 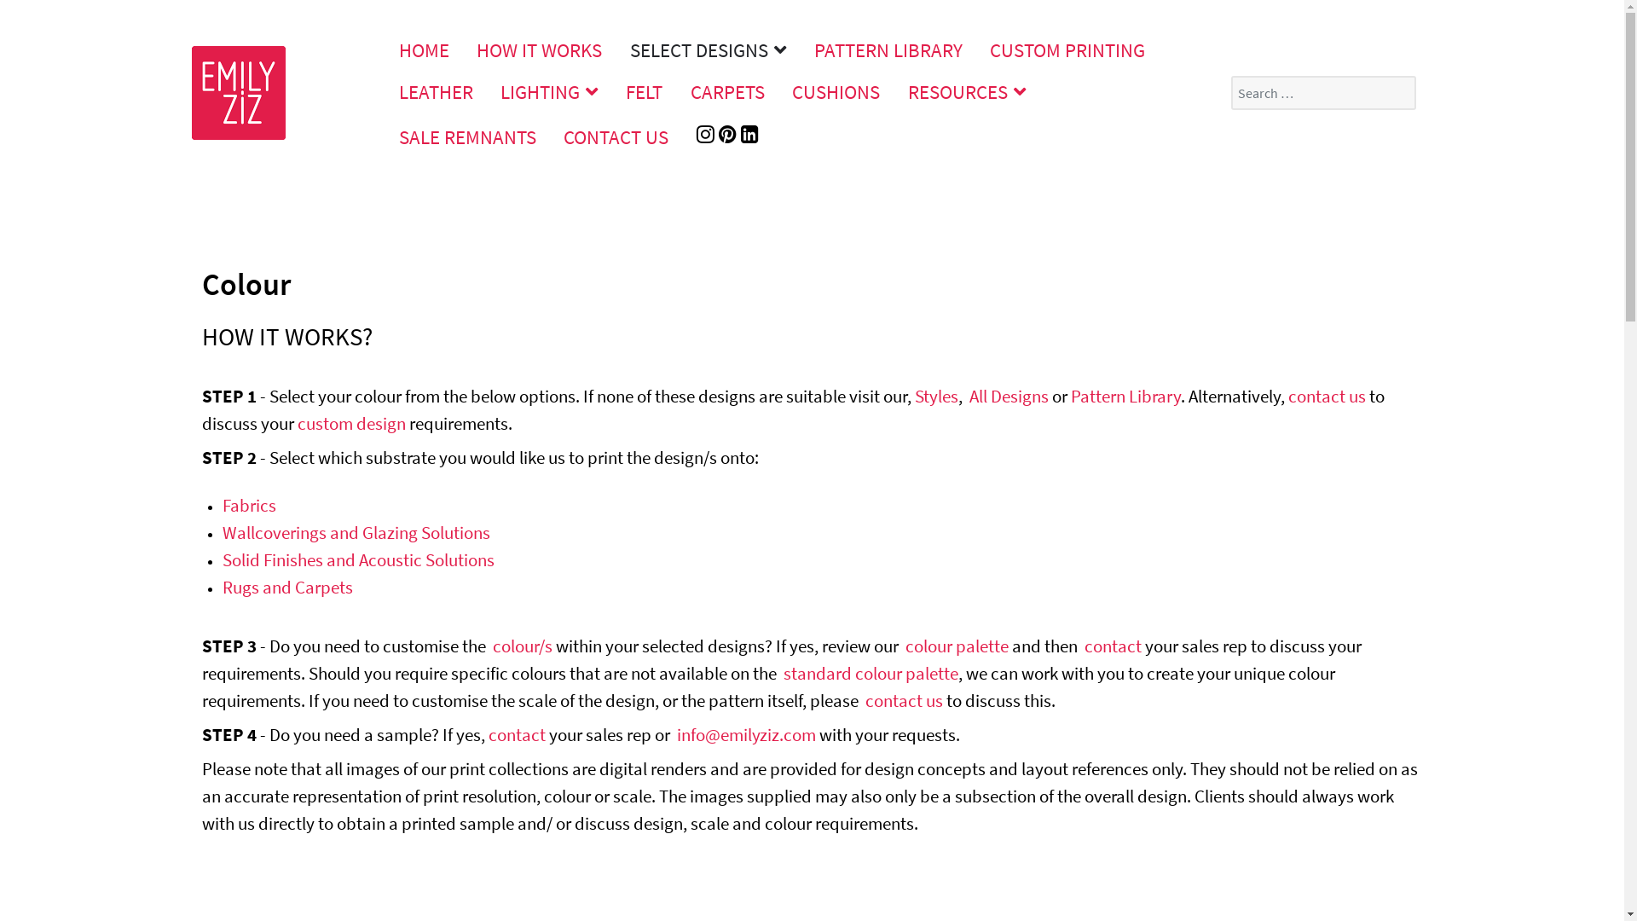 What do you see at coordinates (1327, 396) in the screenshot?
I see `contact us` at bounding box center [1327, 396].